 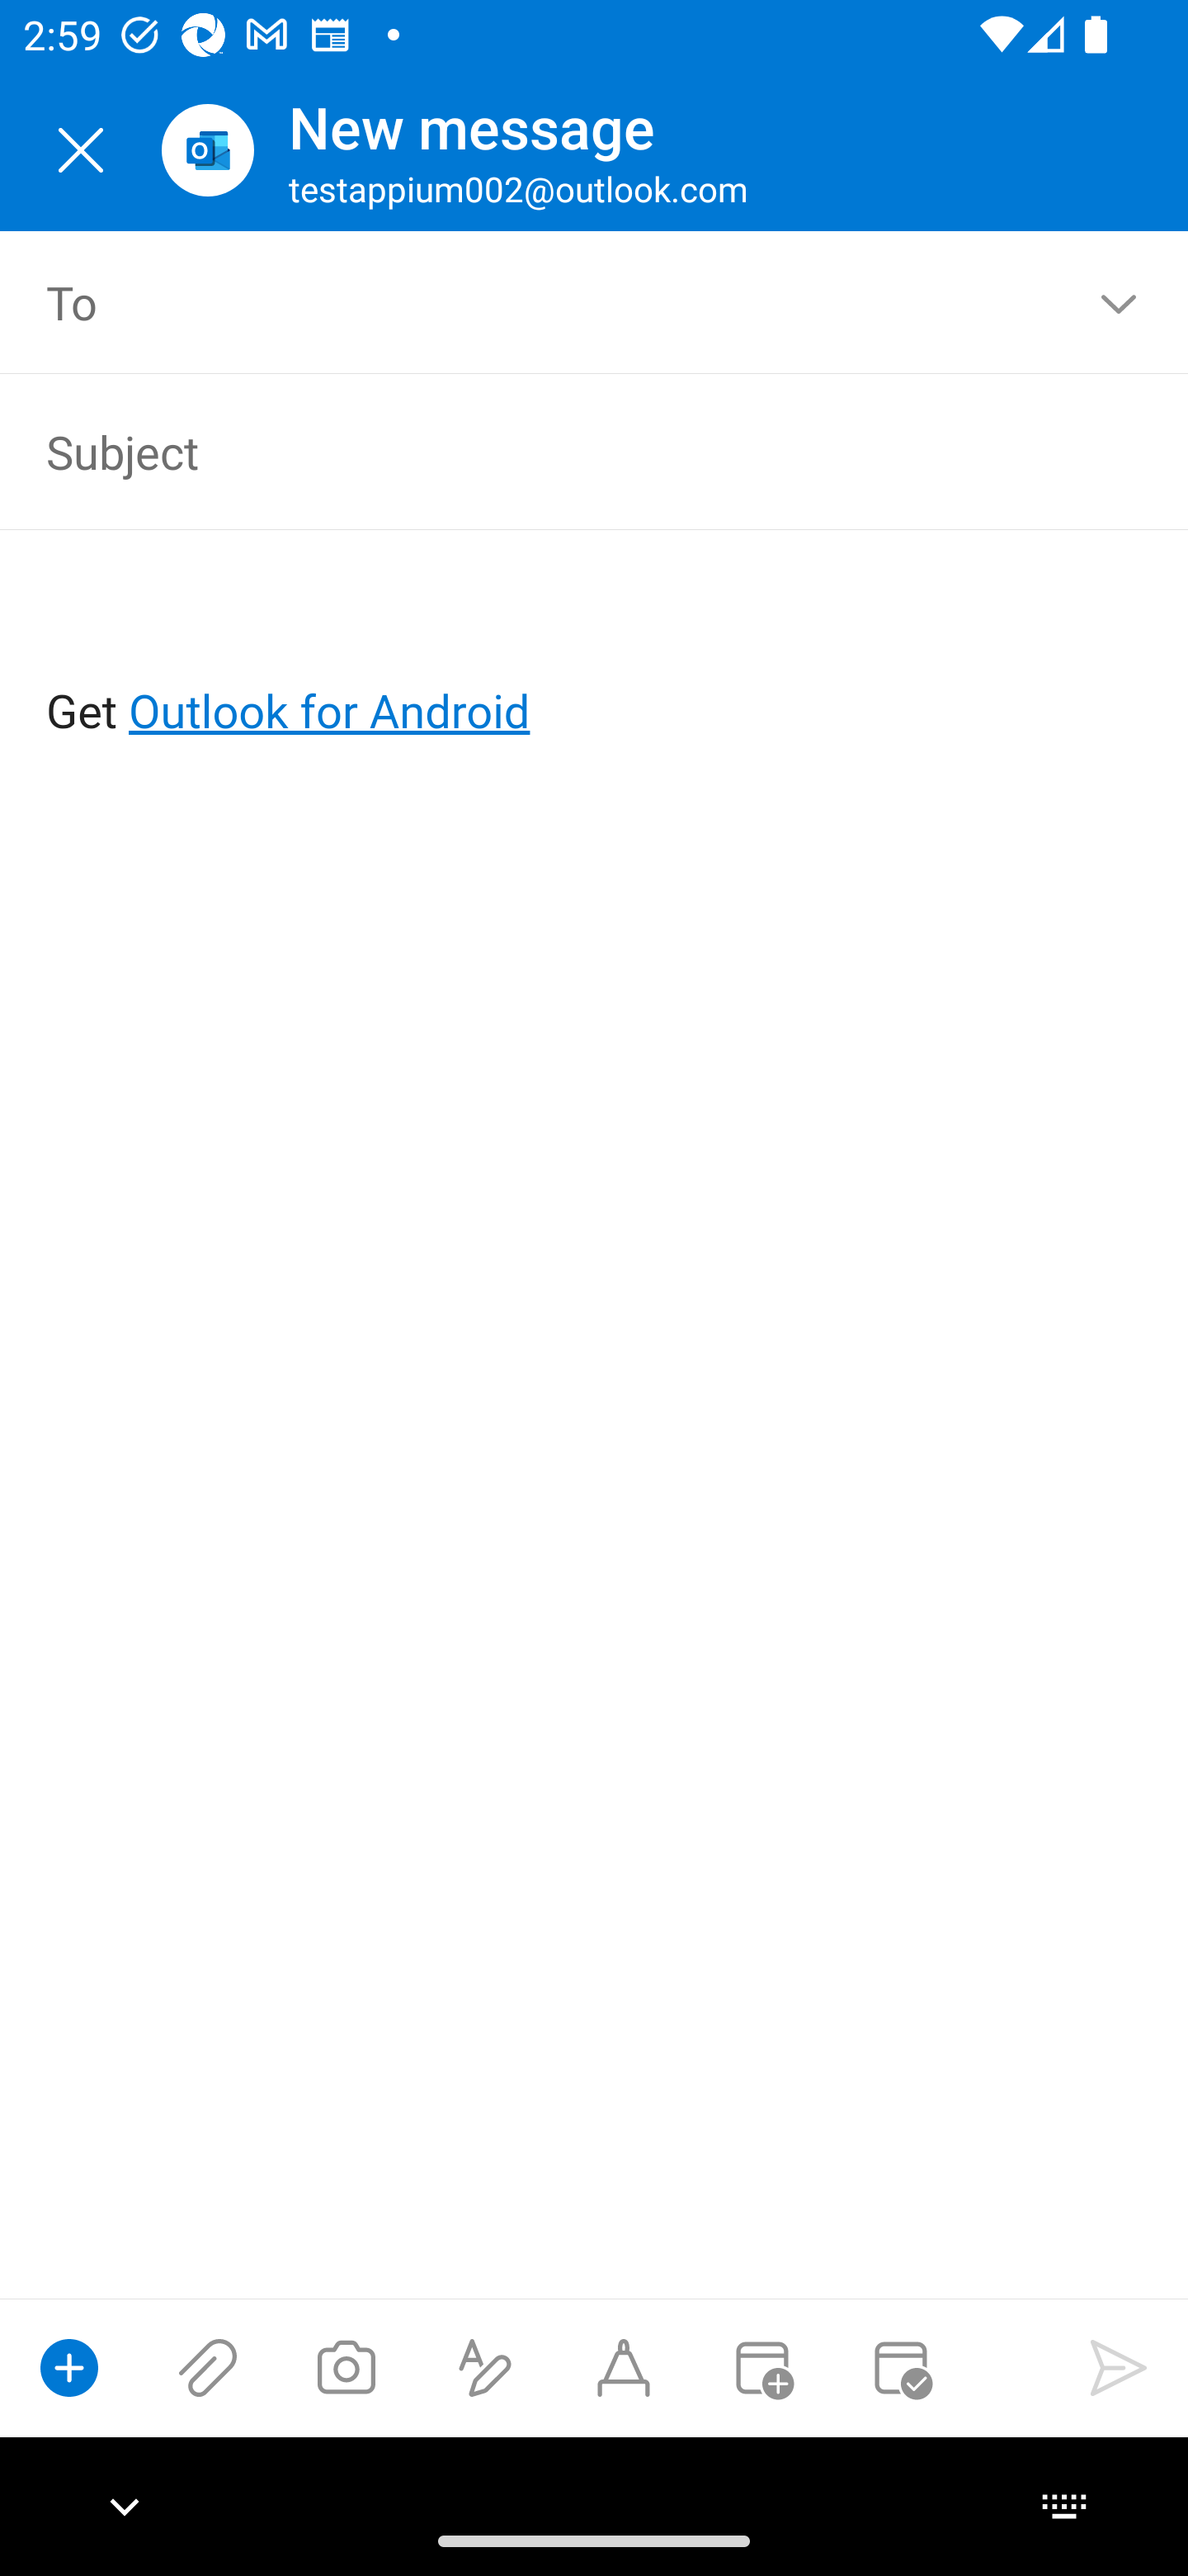 I want to click on Show formatting options, so click(x=485, y=2367).